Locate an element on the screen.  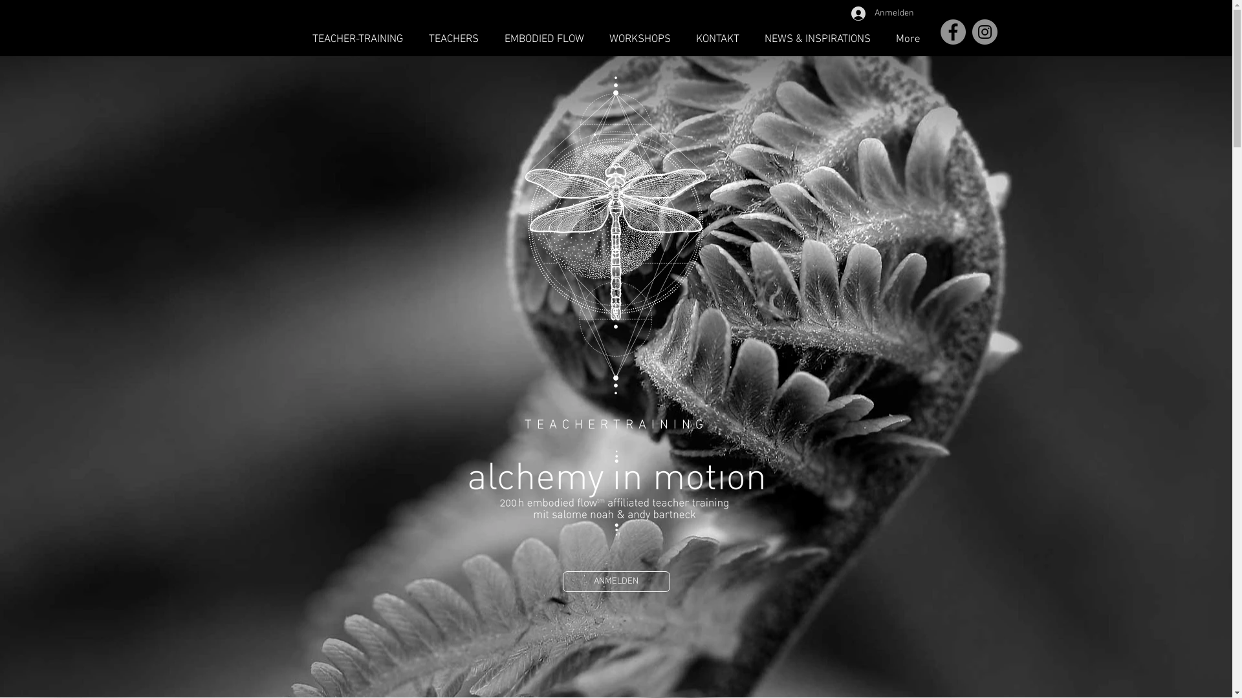
KONTAKT is located at coordinates (717, 40).